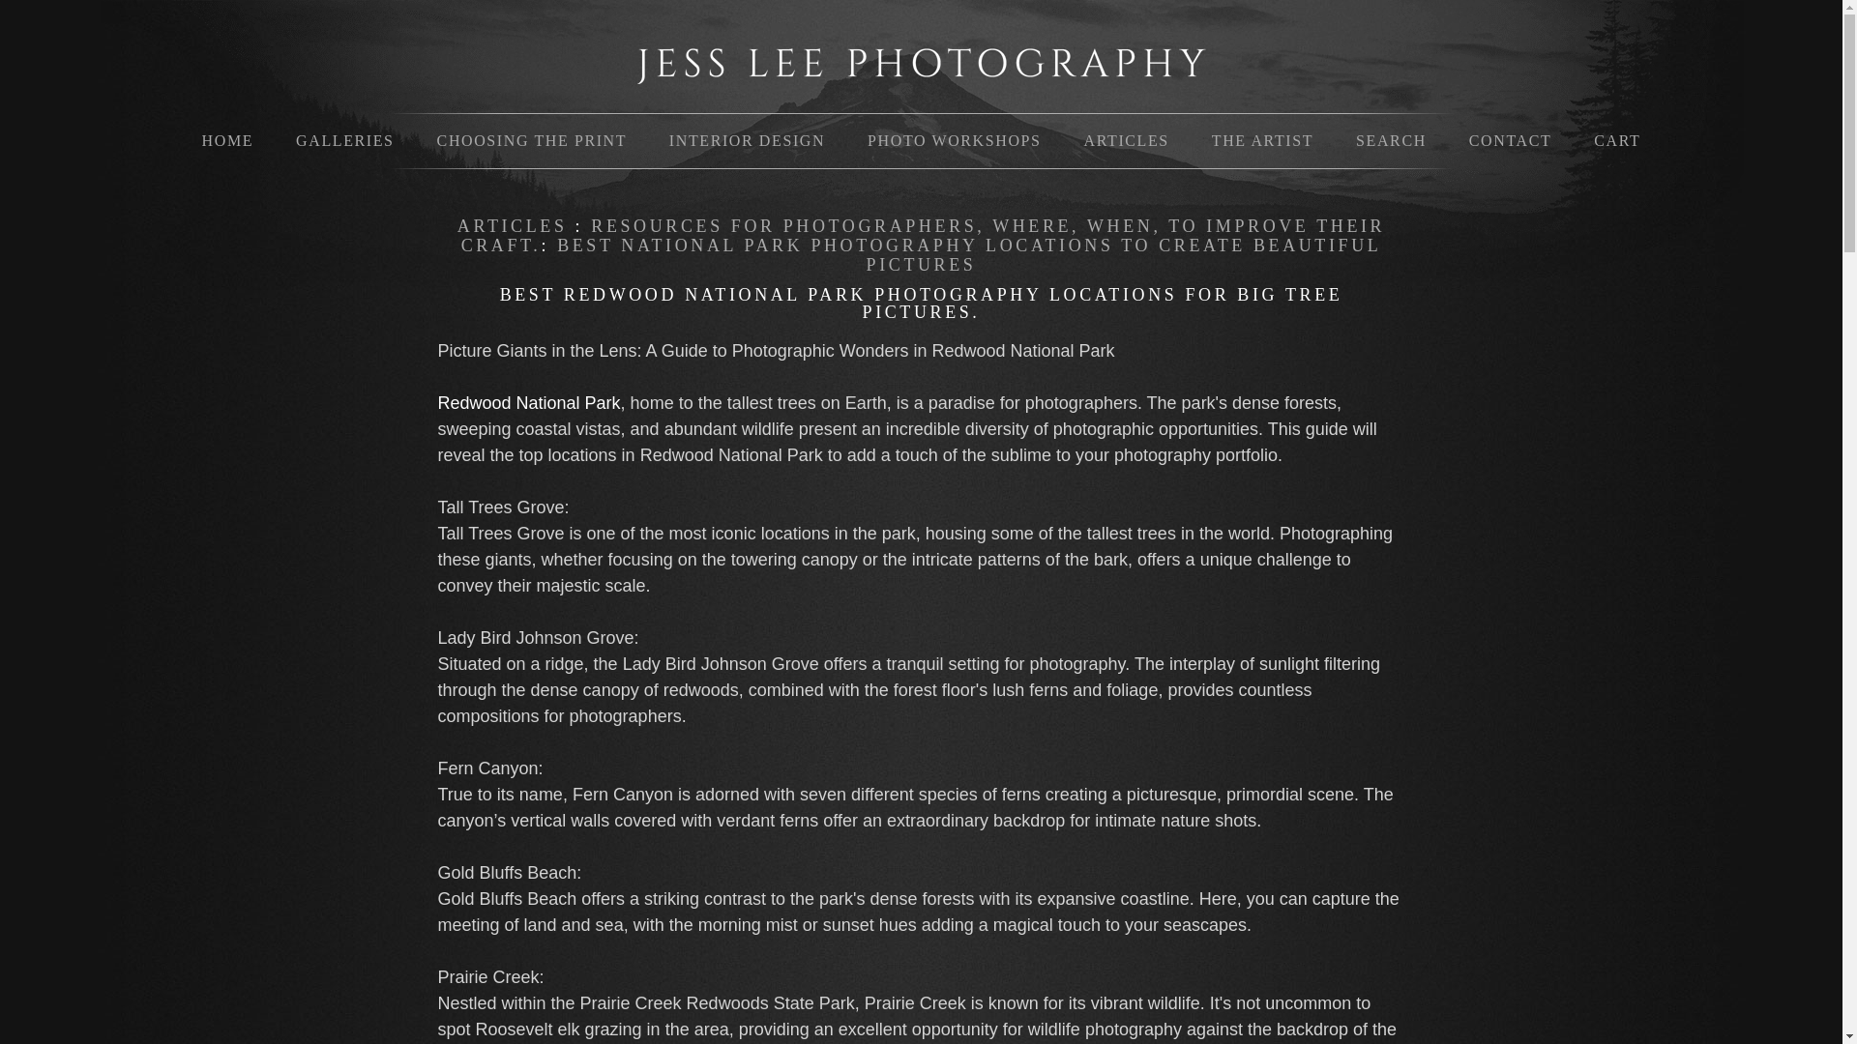 The width and height of the screenshot is (1857, 1044). What do you see at coordinates (750, 141) in the screenshot?
I see `INTERIOR DESIGN` at bounding box center [750, 141].